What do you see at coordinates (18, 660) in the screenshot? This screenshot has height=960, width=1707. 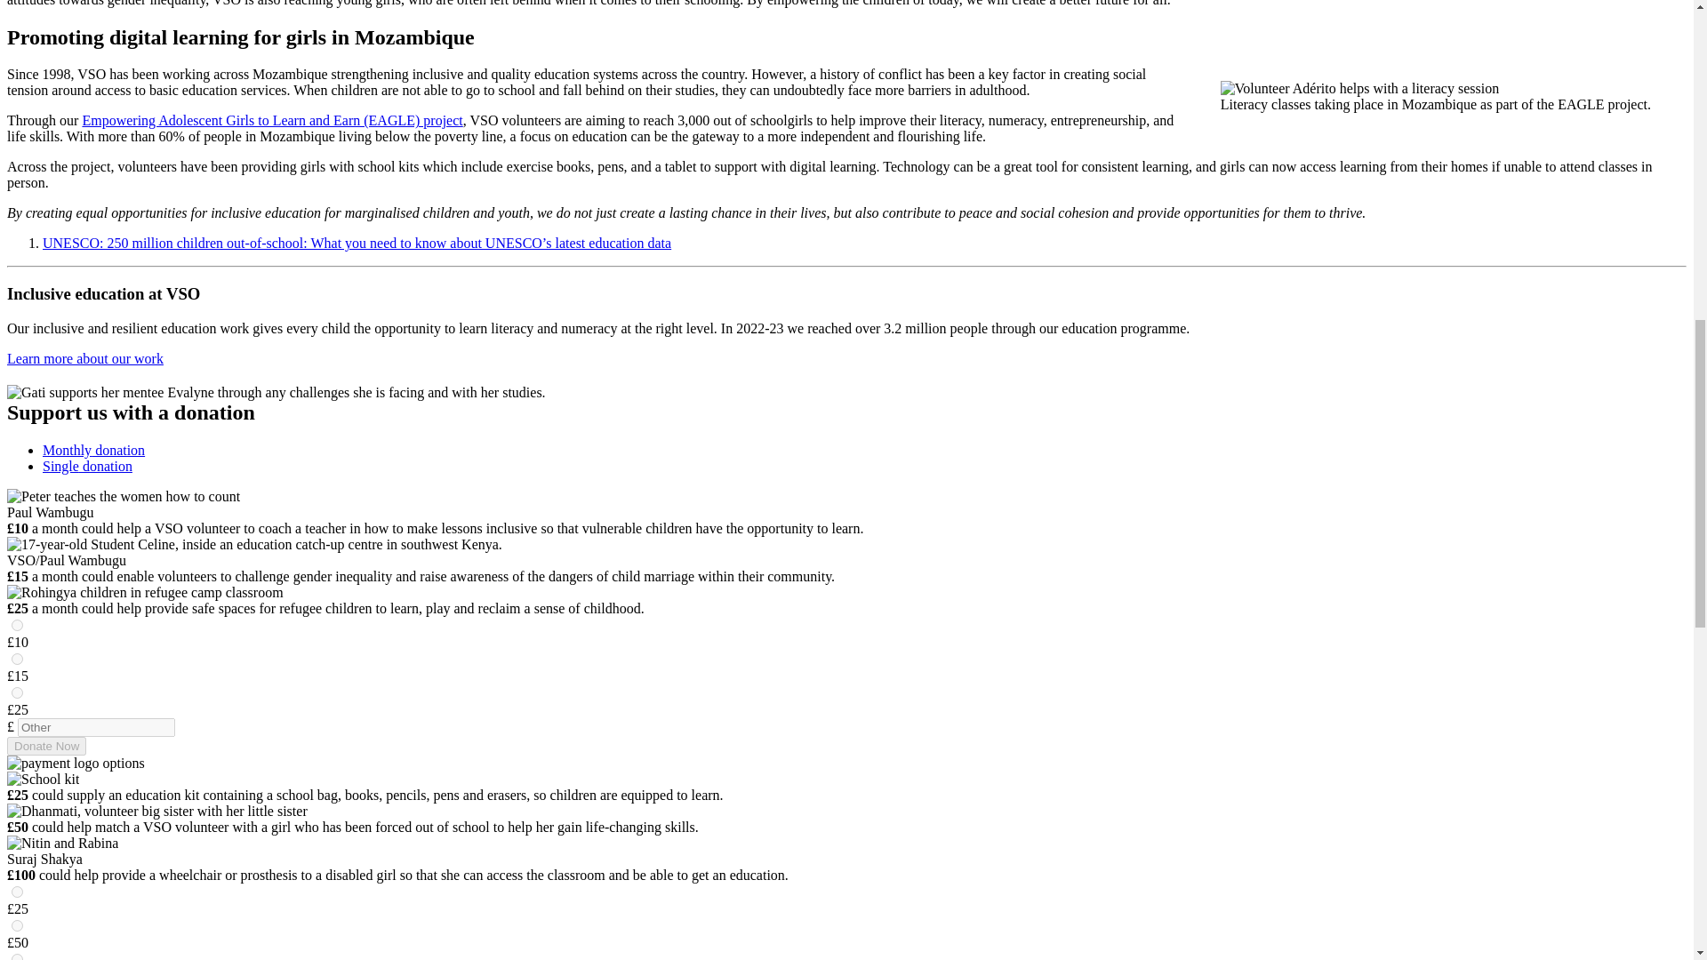 I see `15` at bounding box center [18, 660].